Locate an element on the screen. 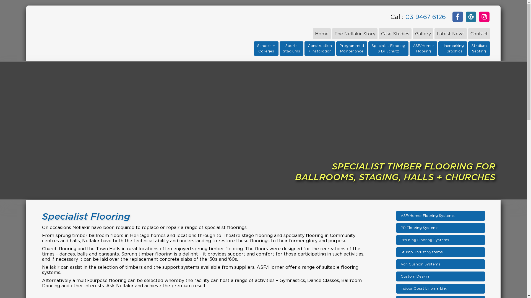  Indoor Court Linemarking is located at coordinates (441, 289).